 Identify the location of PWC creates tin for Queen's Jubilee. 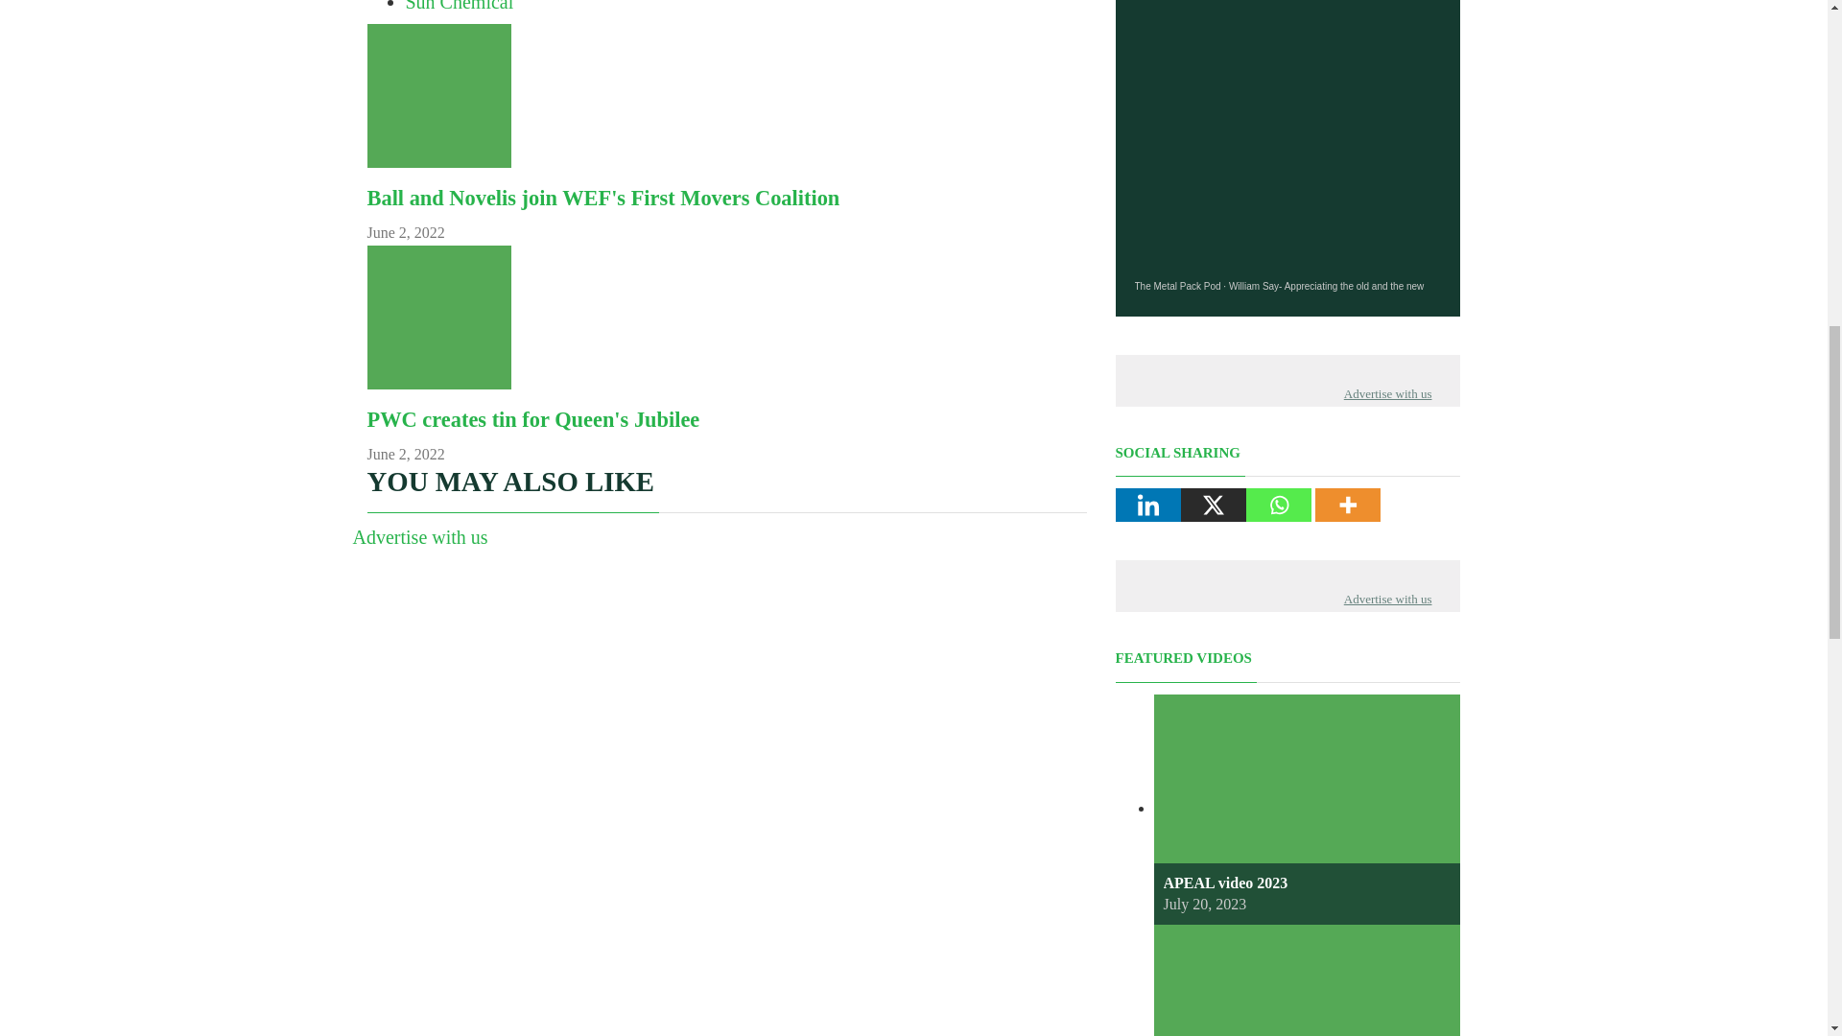
(533, 420).